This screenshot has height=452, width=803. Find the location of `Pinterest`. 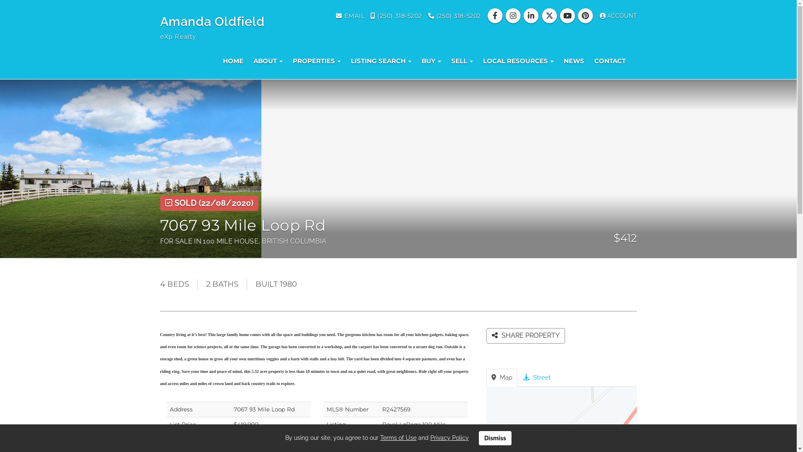

Pinterest is located at coordinates (586, 16).